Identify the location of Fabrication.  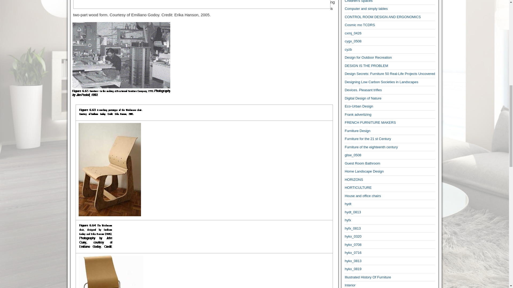
(111, 271).